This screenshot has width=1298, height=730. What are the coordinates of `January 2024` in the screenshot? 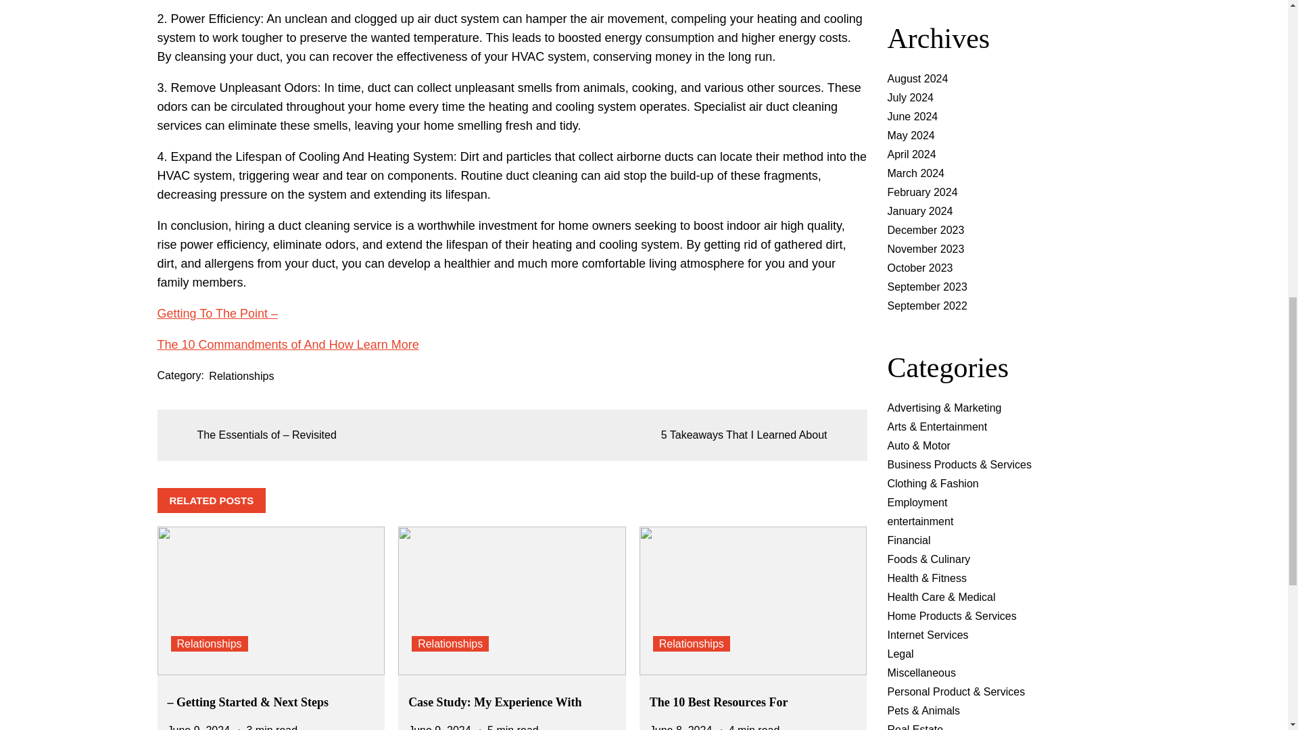 It's located at (919, 211).